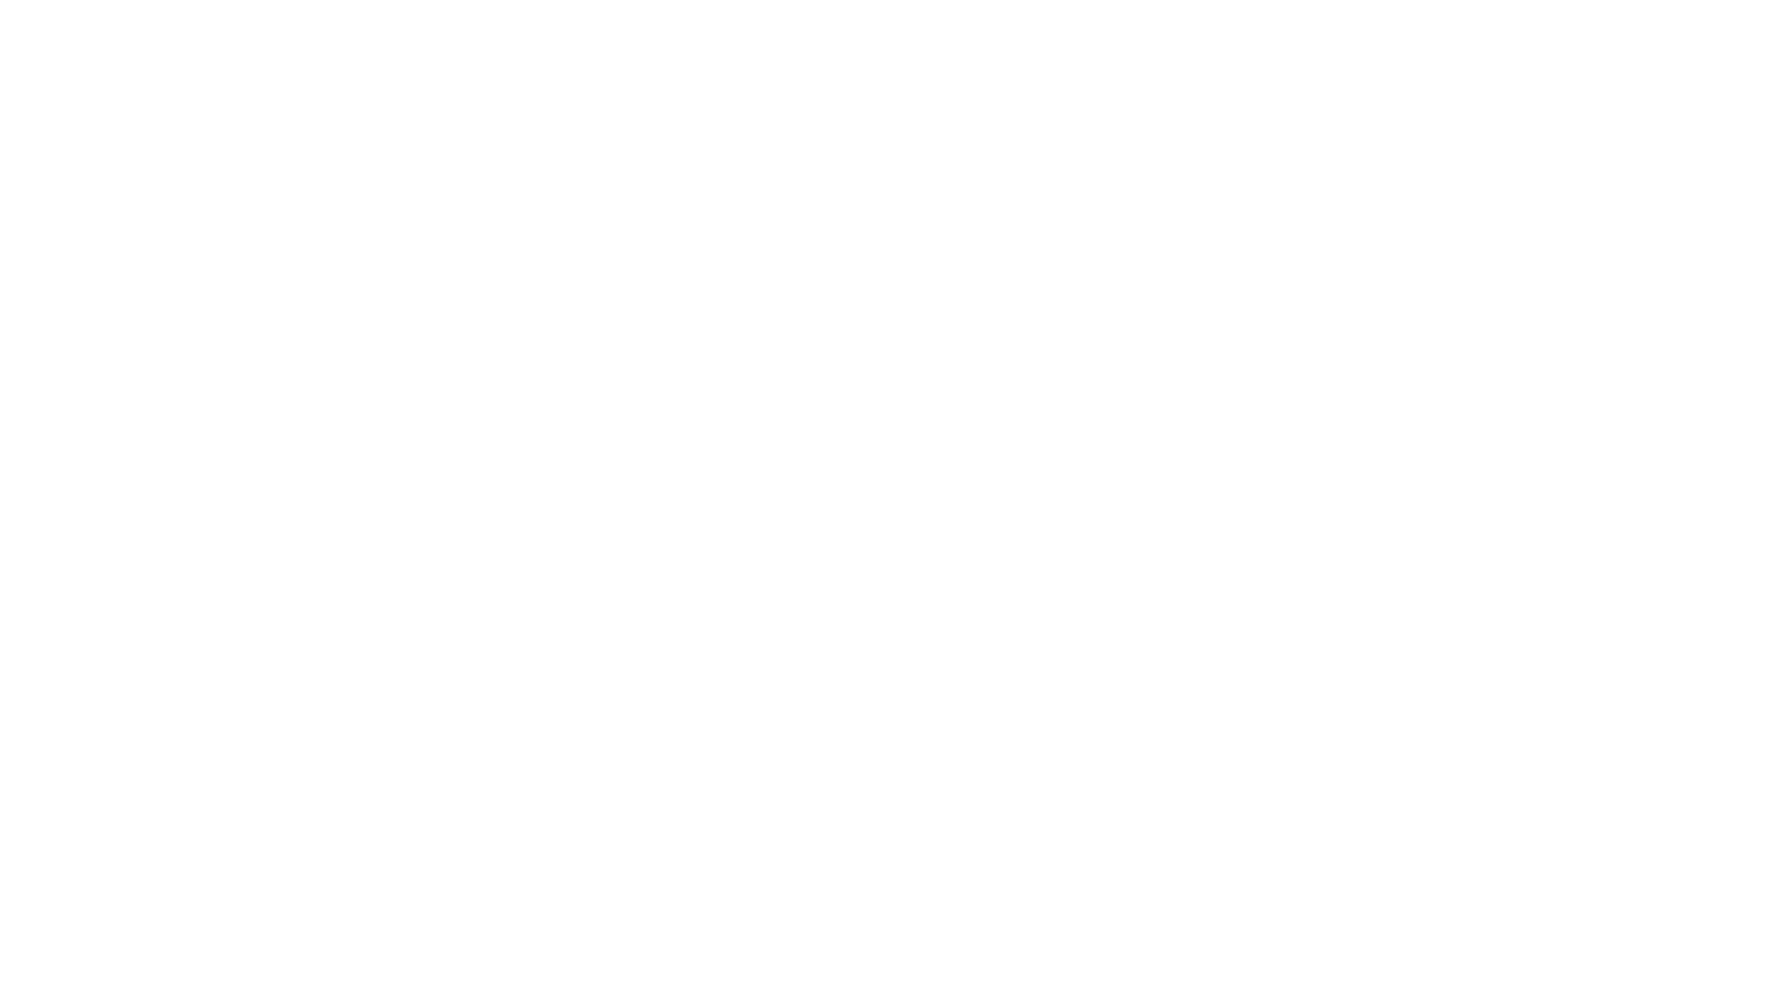 Image resolution: width=1771 pixels, height=996 pixels. What do you see at coordinates (885, 900) in the screenshot?
I see `Scroll` at bounding box center [885, 900].